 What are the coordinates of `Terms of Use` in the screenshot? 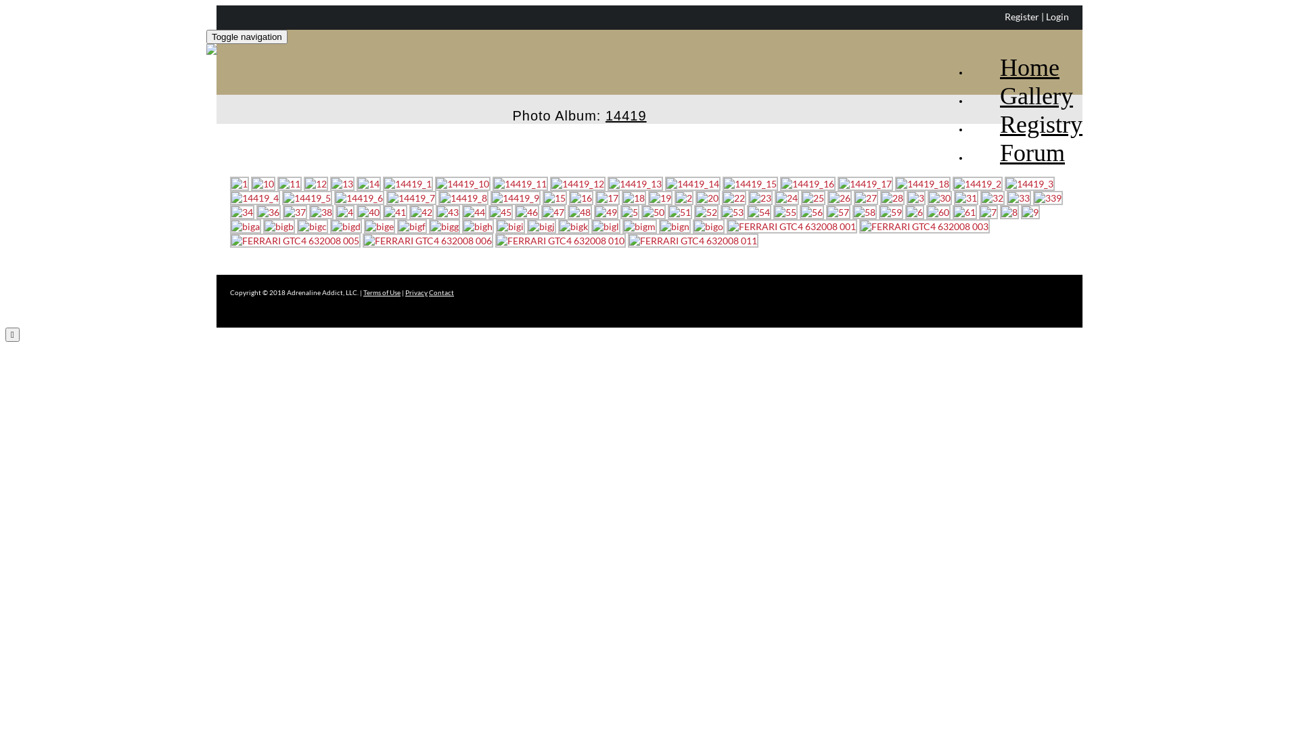 It's located at (382, 292).